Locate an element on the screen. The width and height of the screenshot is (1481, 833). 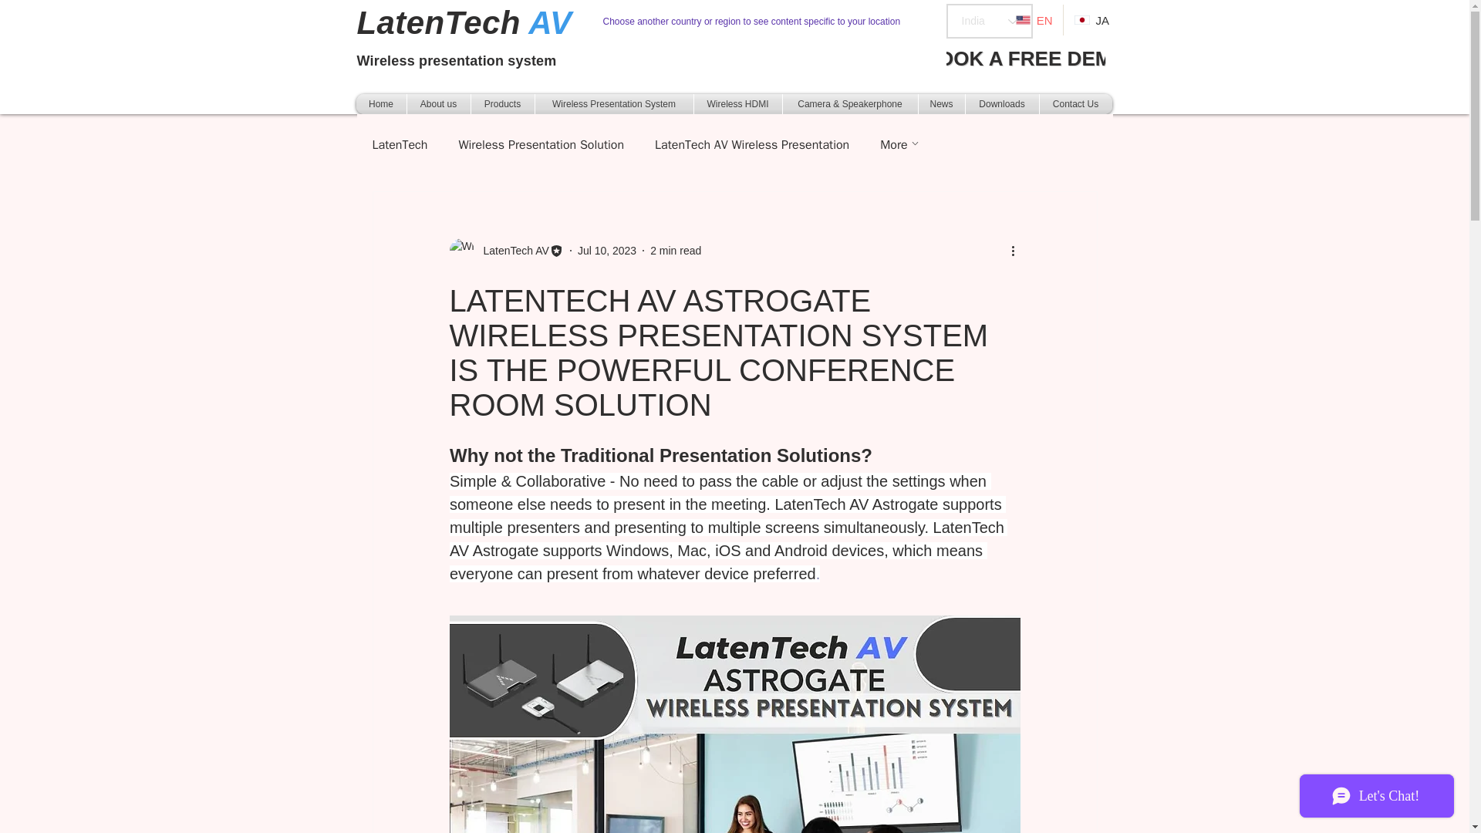
Jul 10, 2023 is located at coordinates (606, 250).